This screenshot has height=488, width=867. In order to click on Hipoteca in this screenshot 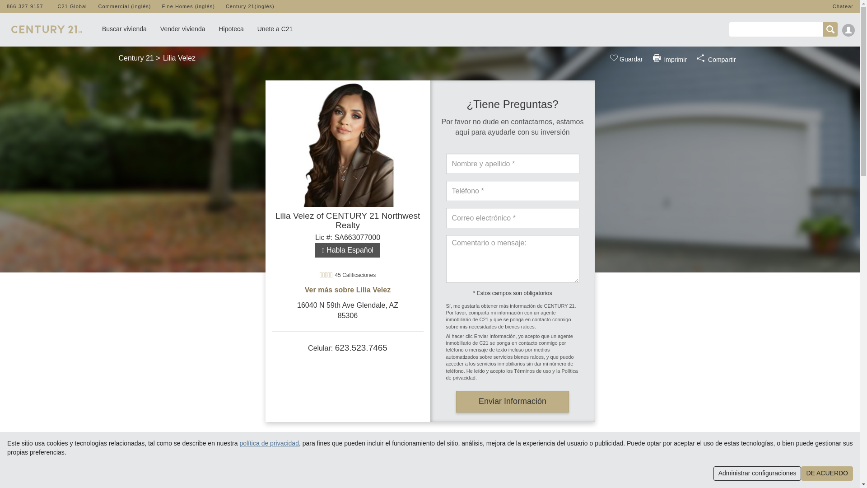, I will do `click(231, 26)`.